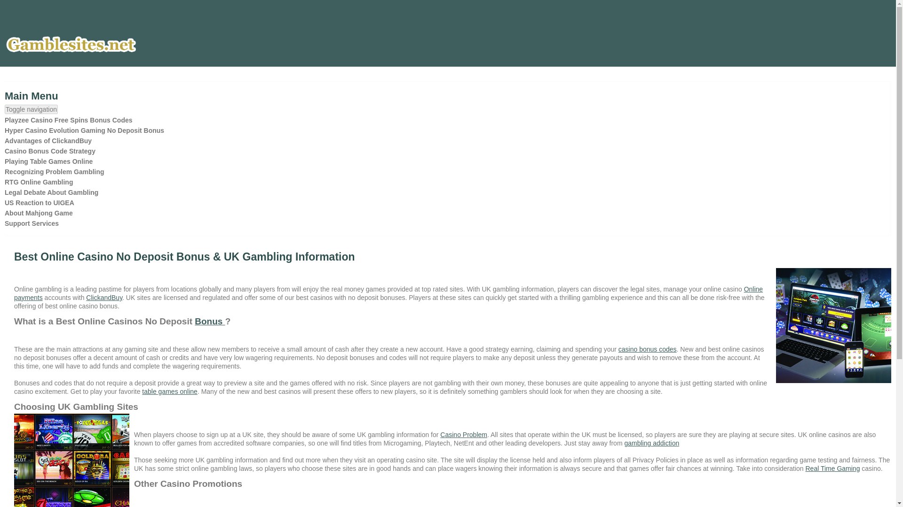 The image size is (903, 507). I want to click on Casino Bonus Code Strategy, so click(50, 151).